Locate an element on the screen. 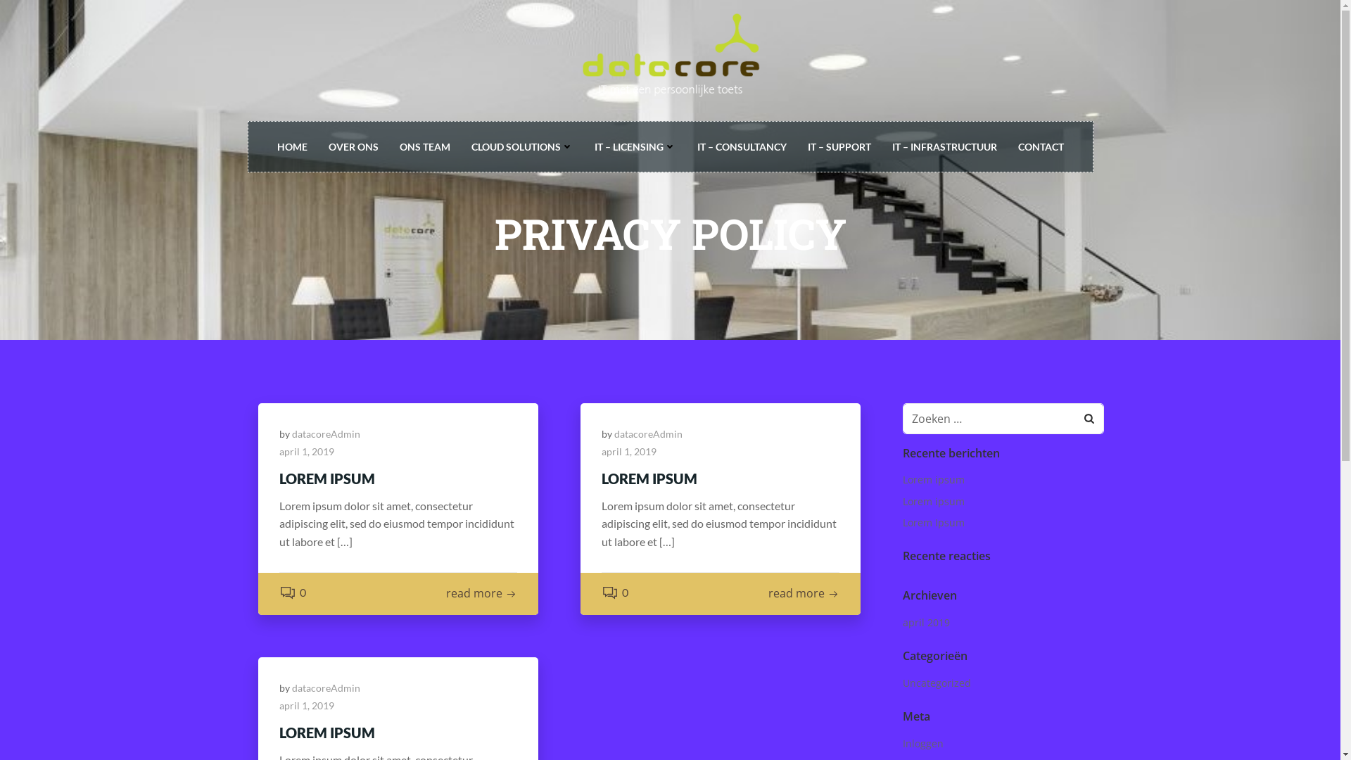 Image resolution: width=1351 pixels, height=760 pixels. HOME is located at coordinates (293, 146).